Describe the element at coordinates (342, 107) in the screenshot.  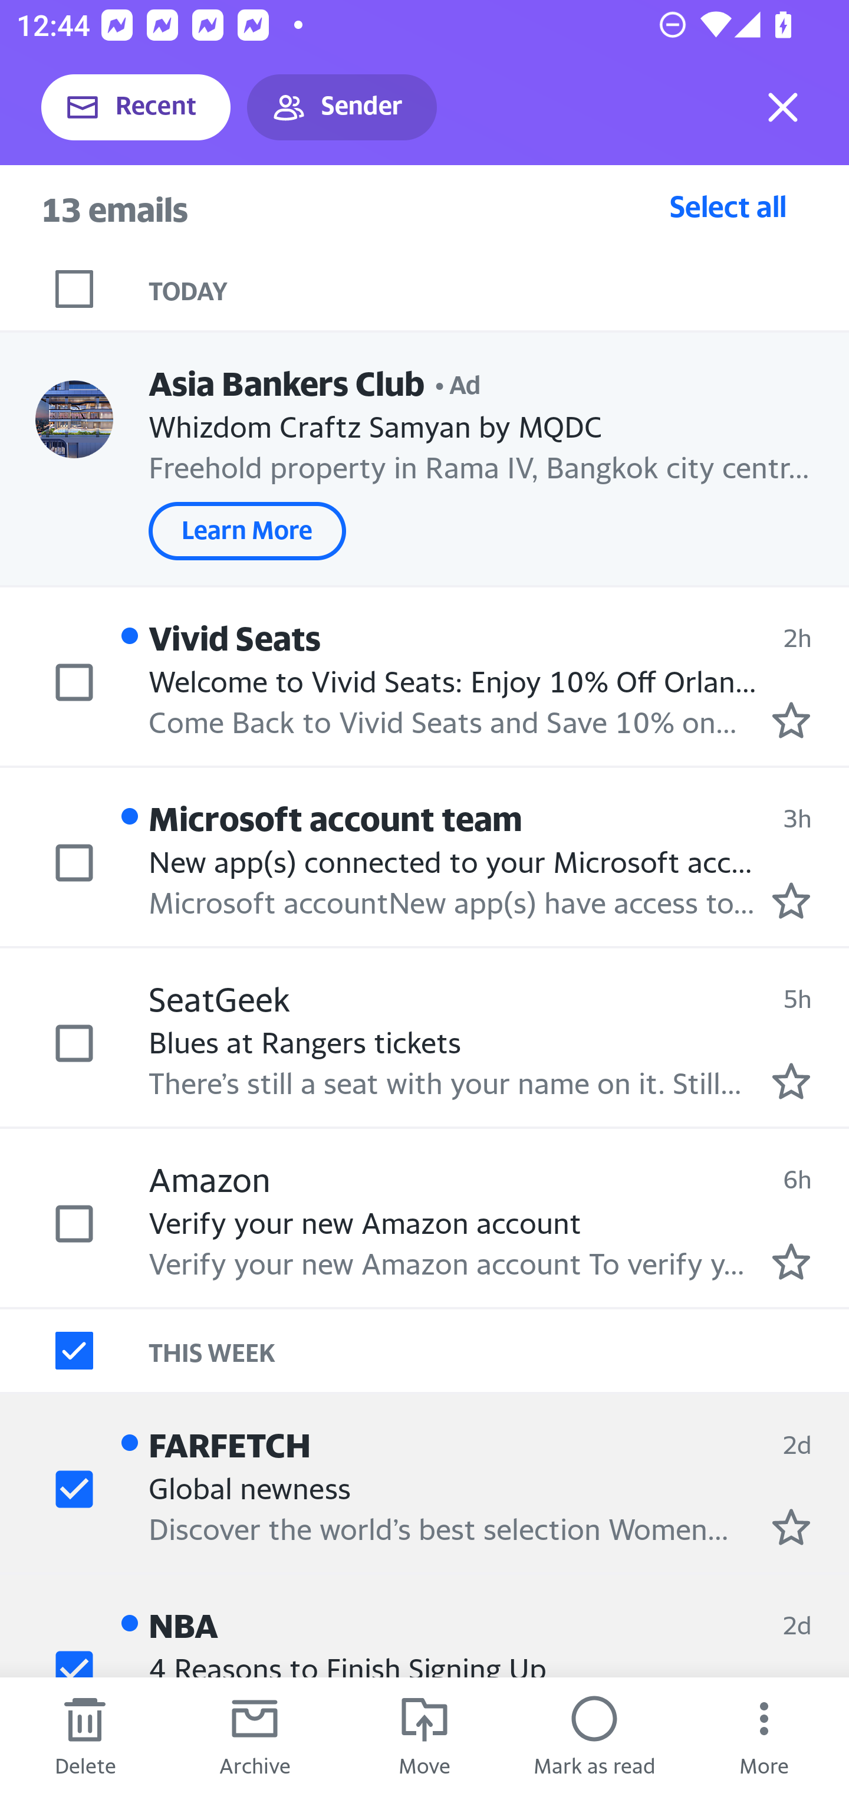
I see `Sender` at that location.